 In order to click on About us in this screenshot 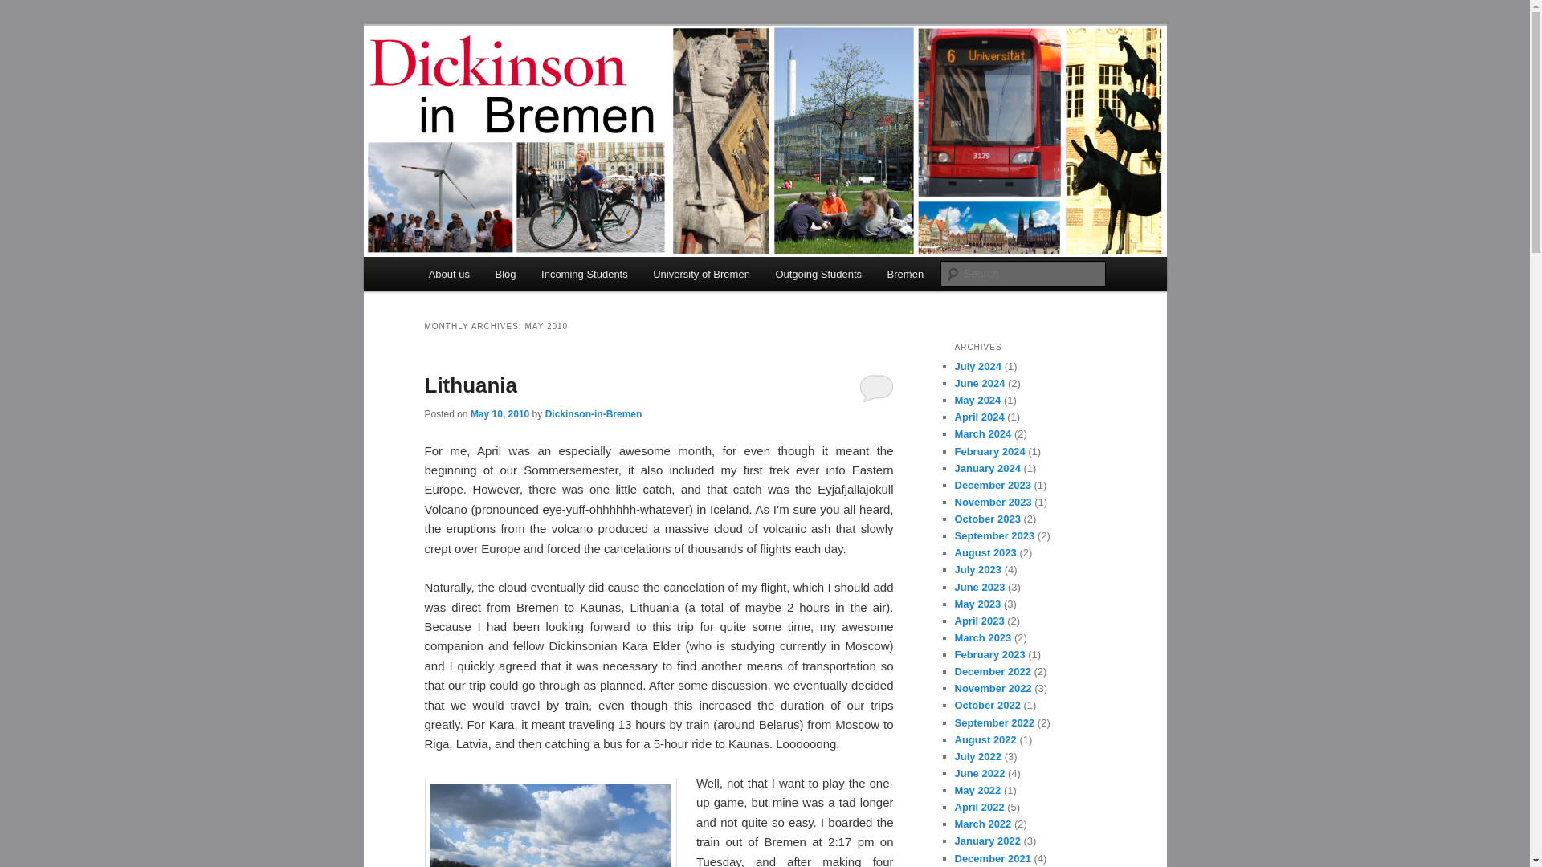, I will do `click(449, 273)`.